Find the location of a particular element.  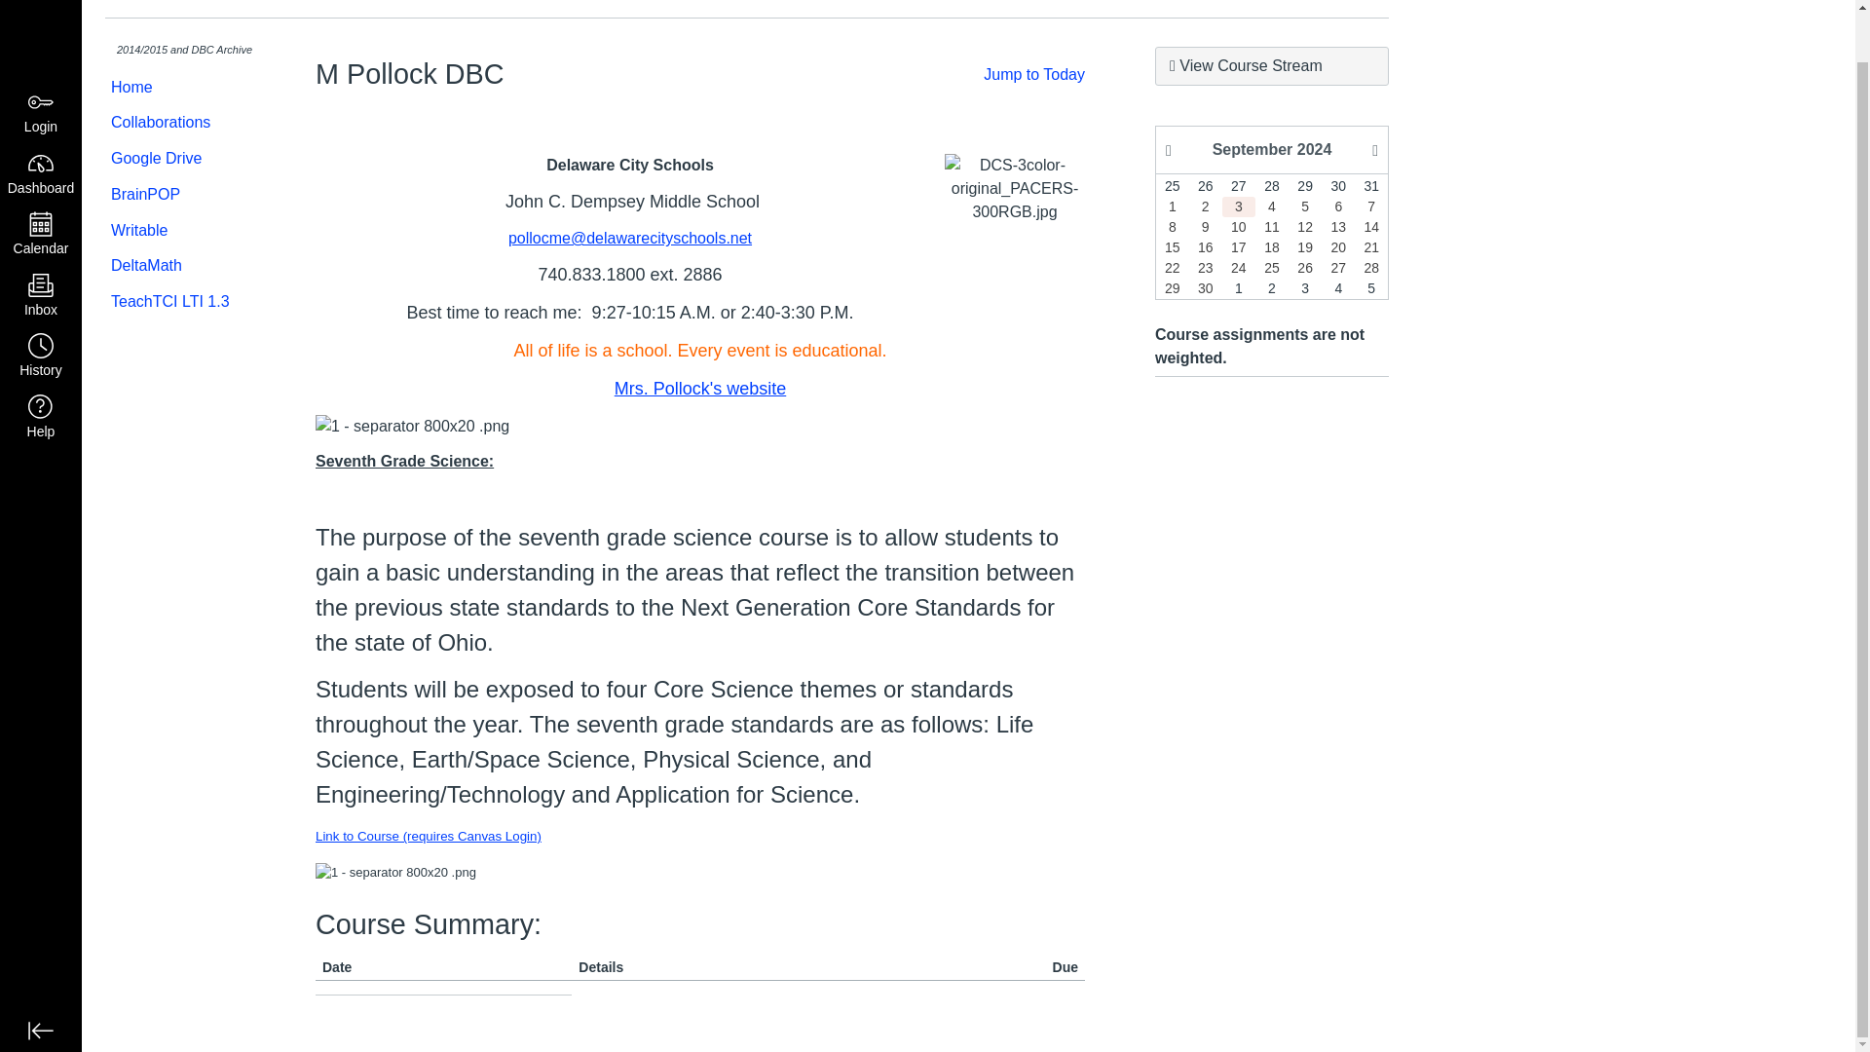

DeltaMath is located at coordinates (181, 265).